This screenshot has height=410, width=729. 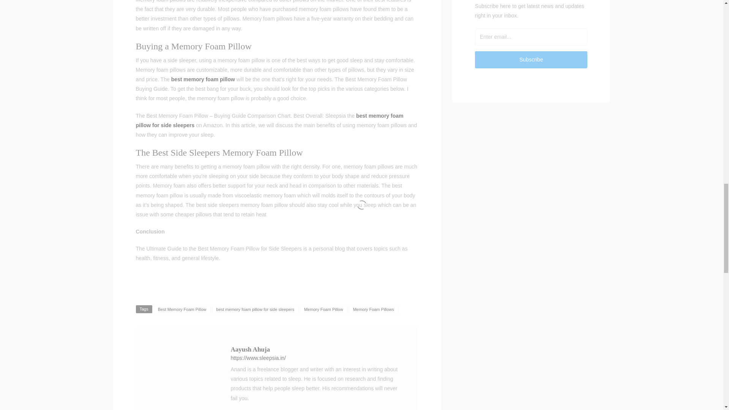 I want to click on best memory foam pillow for side sleepers, so click(x=270, y=121).